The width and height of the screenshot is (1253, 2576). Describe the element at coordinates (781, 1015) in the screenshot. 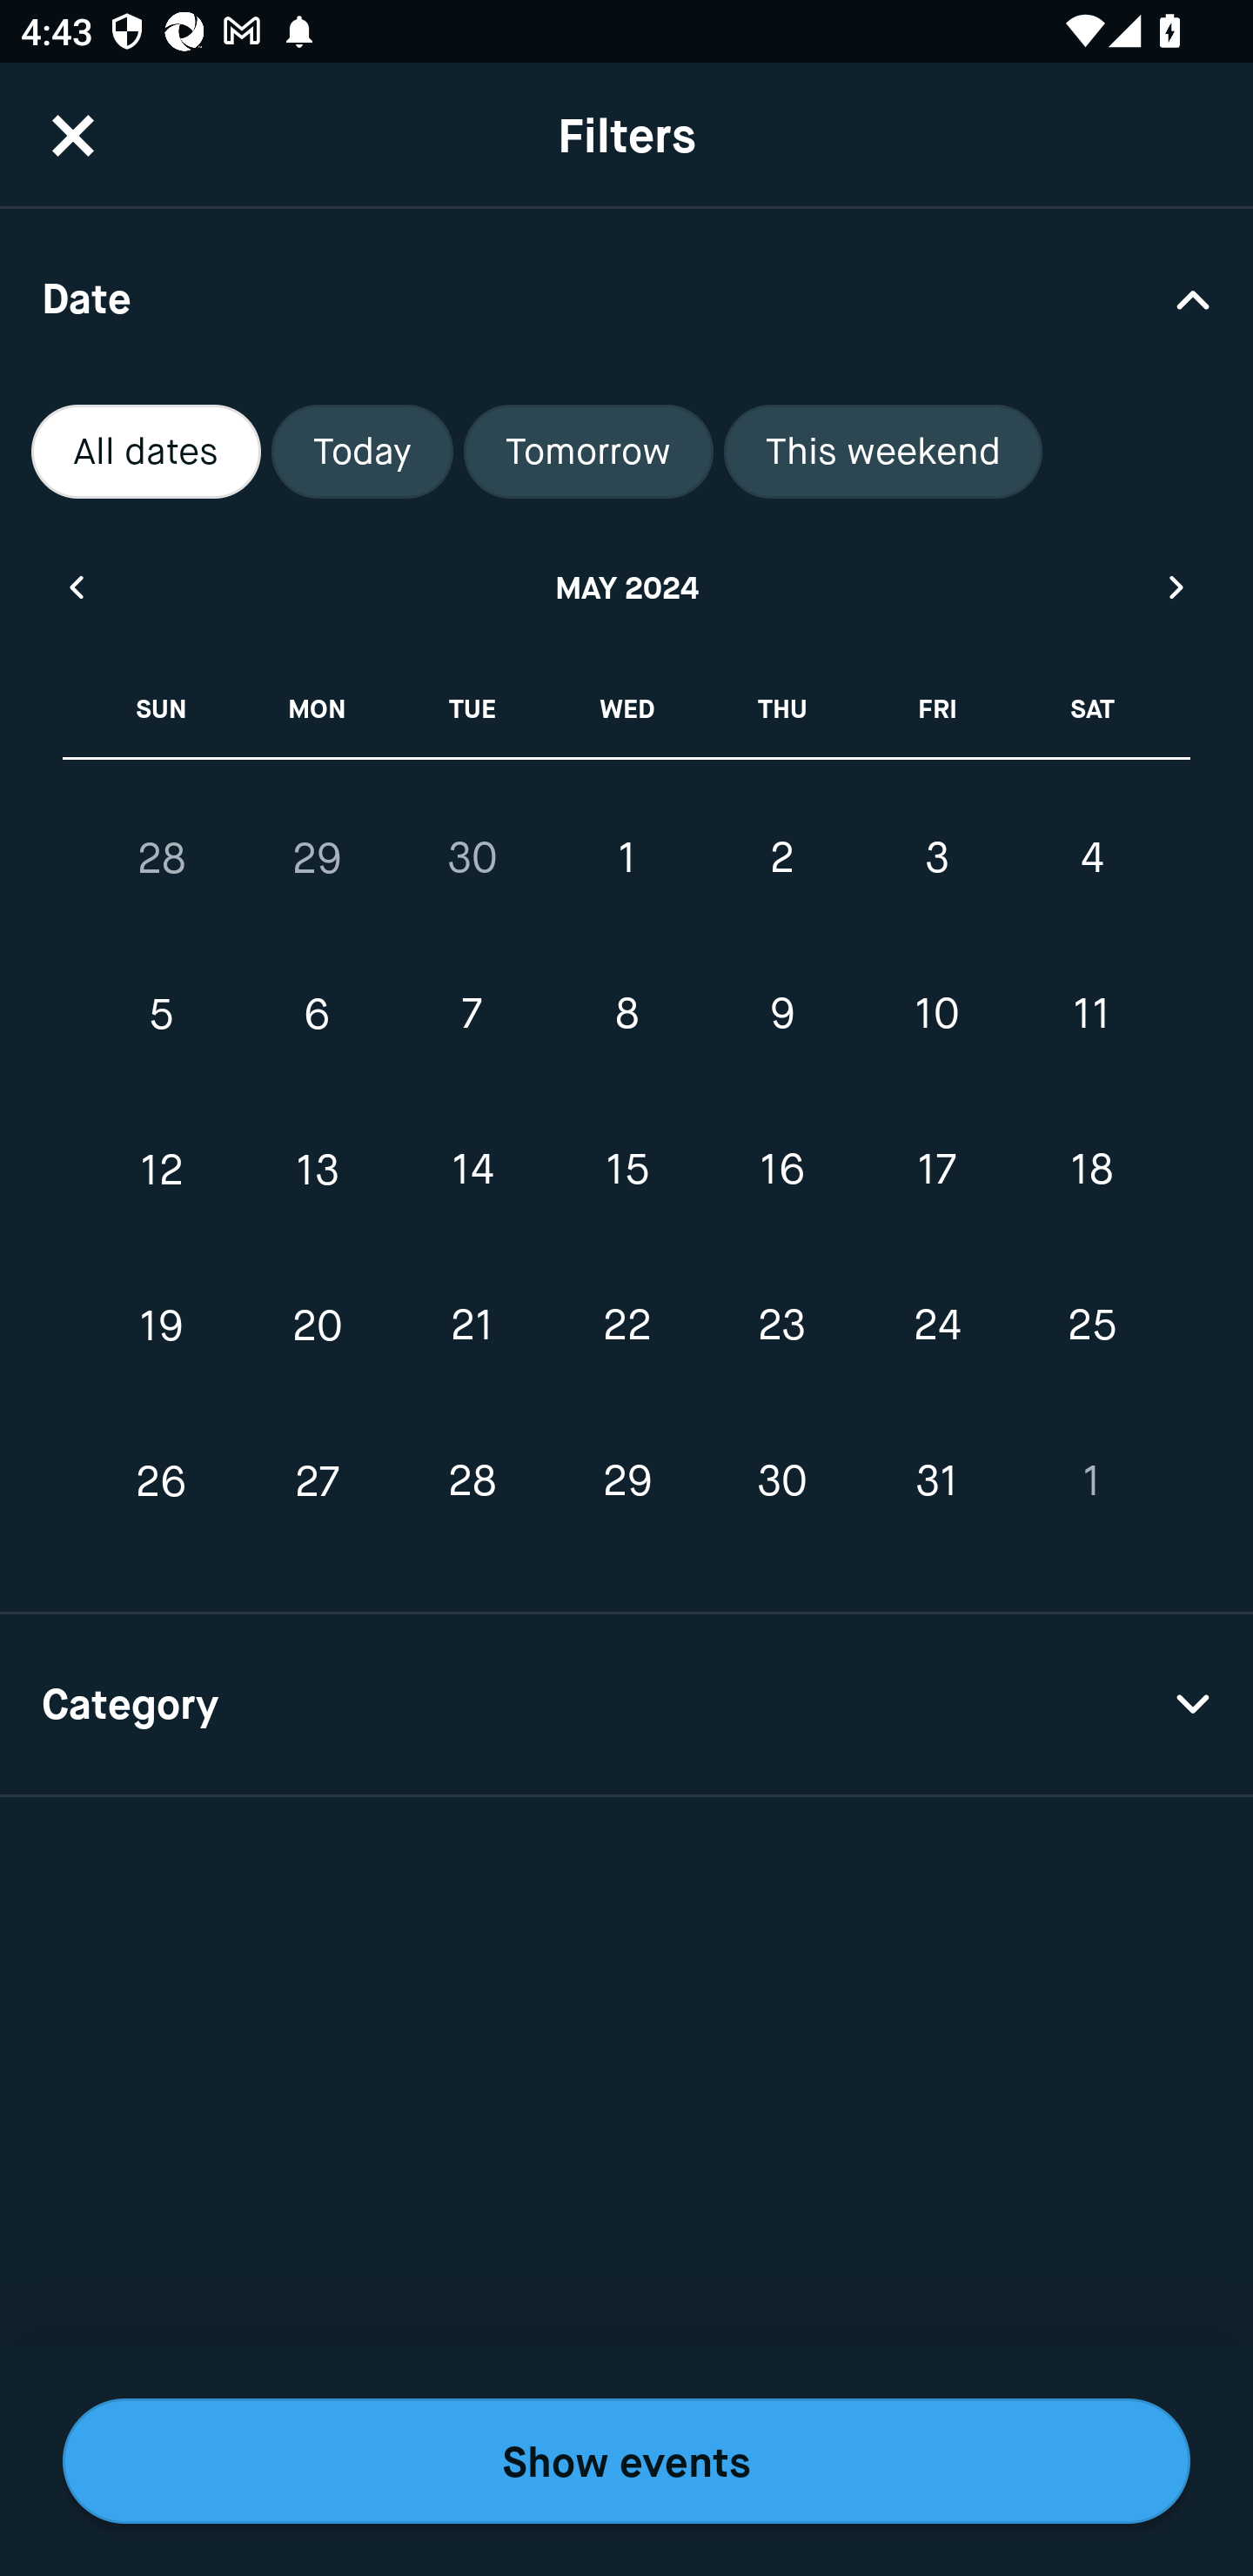

I see `9` at that location.